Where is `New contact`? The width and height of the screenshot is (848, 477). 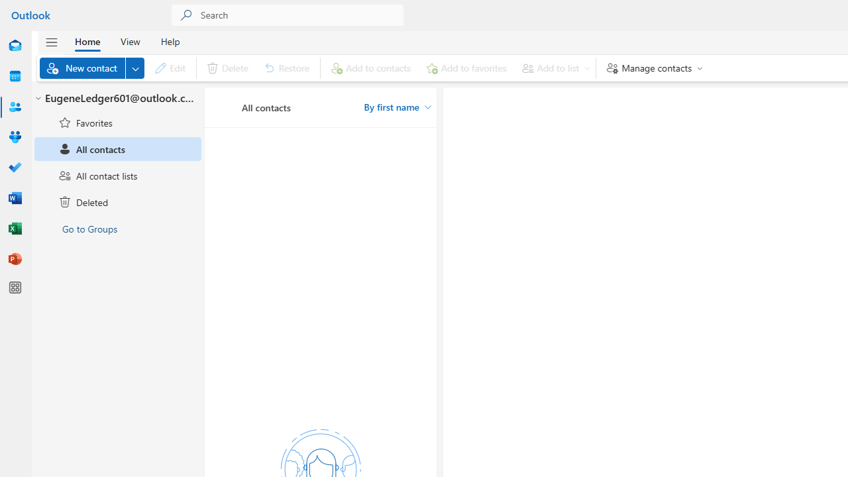 New contact is located at coordinates (92, 68).